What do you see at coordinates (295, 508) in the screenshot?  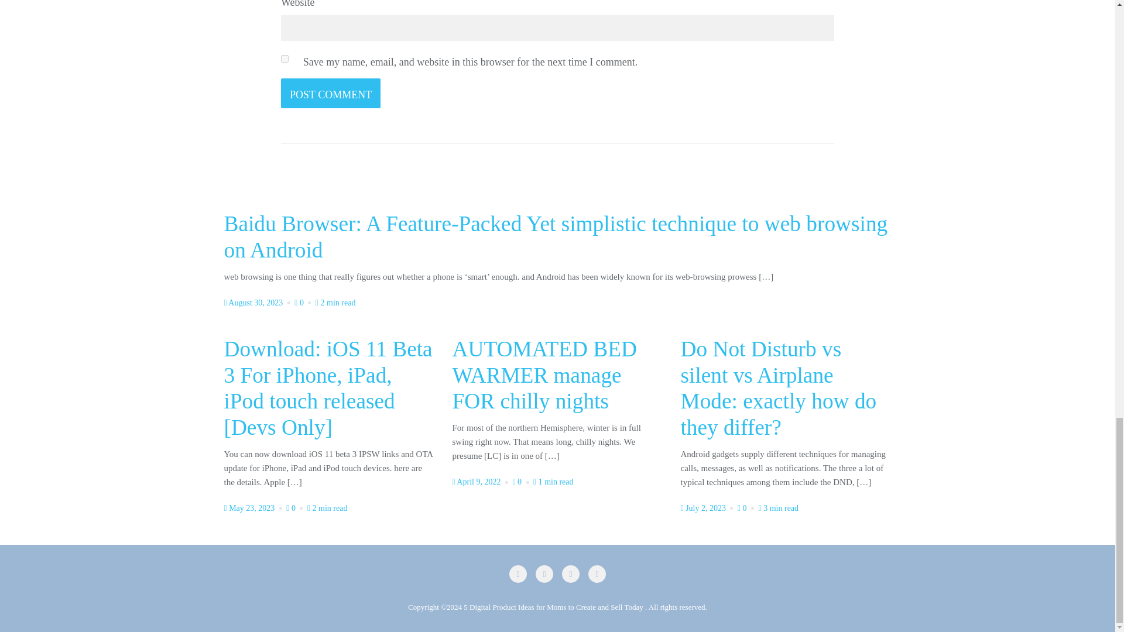 I see `0` at bounding box center [295, 508].